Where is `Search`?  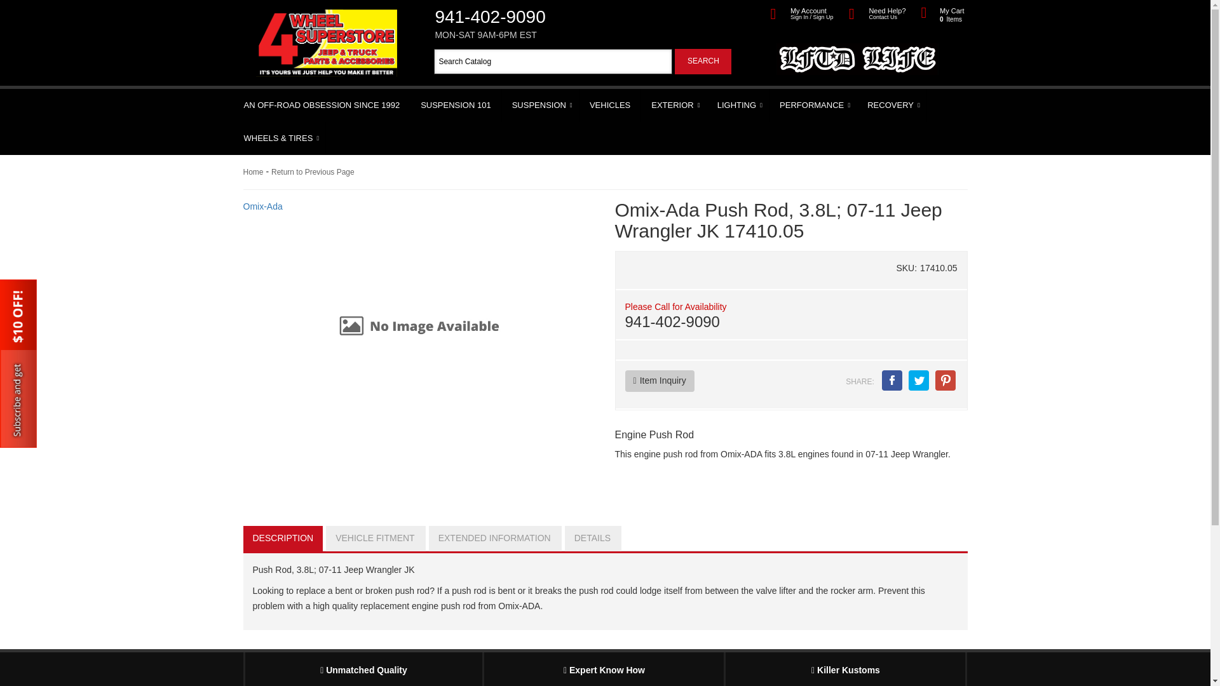 Search is located at coordinates (553, 61).